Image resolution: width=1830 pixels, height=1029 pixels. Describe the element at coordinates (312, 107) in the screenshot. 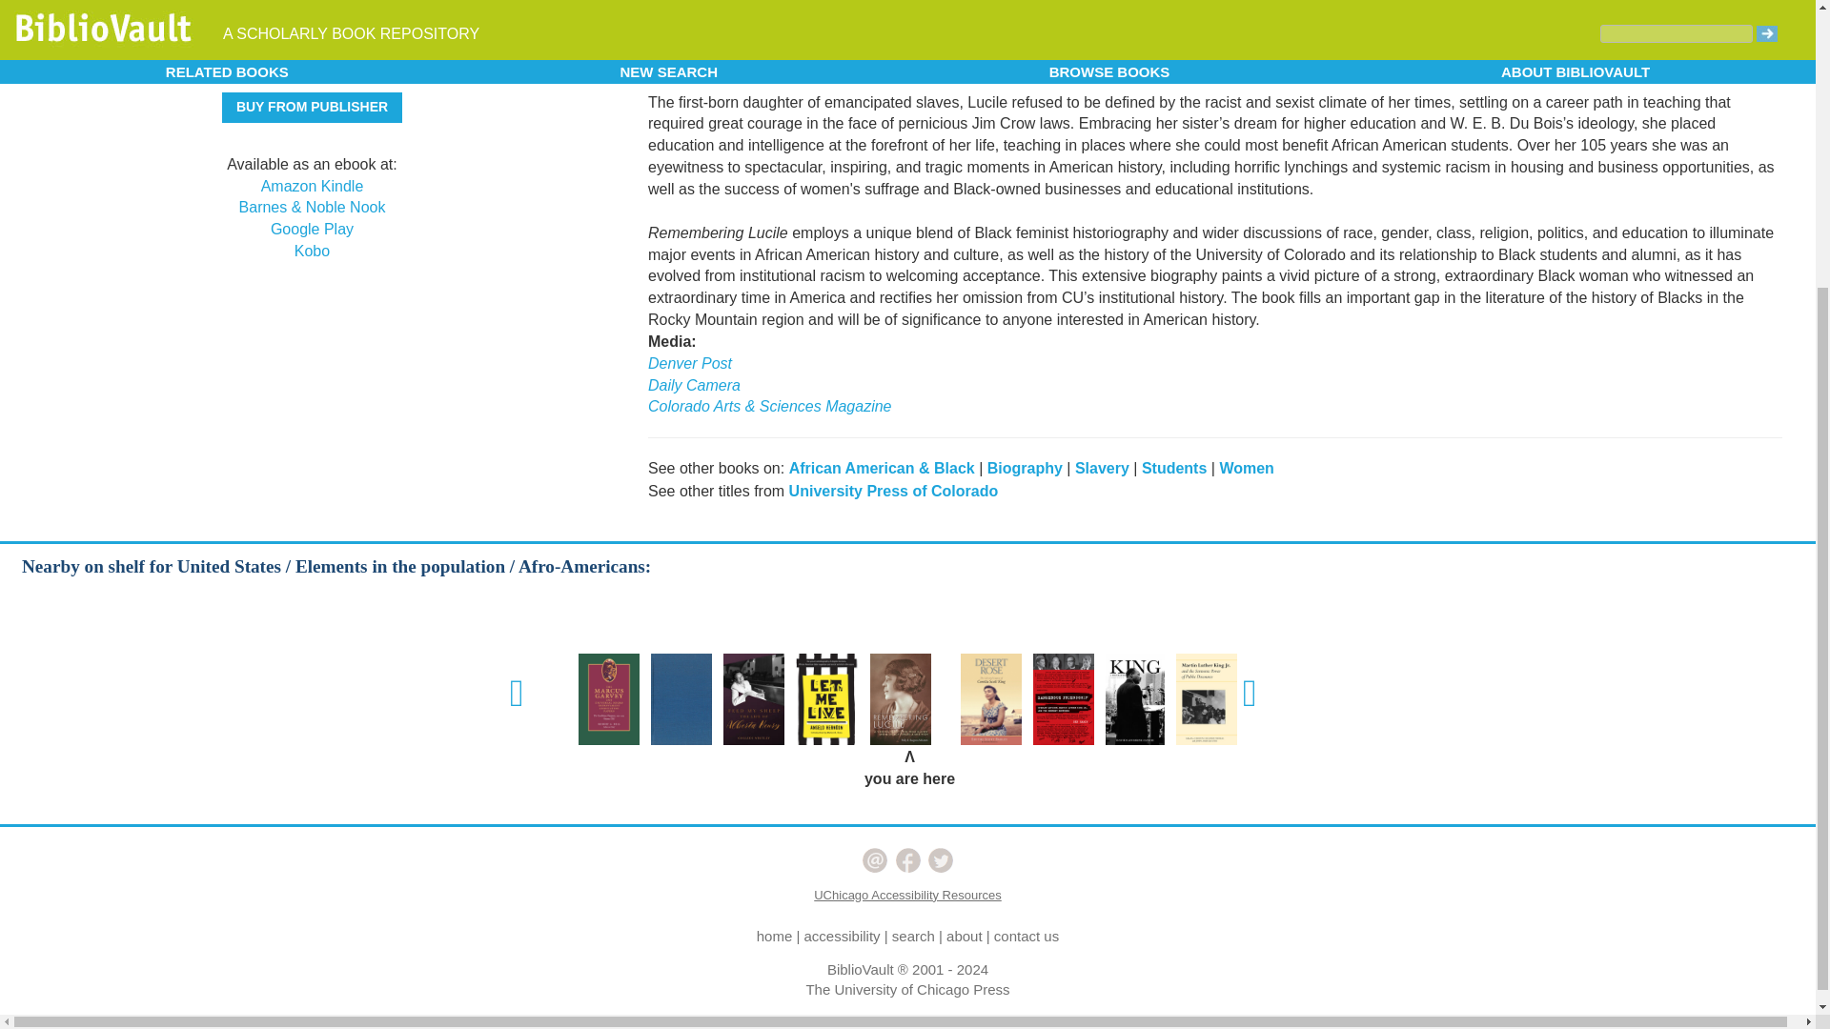

I see `BUY FROM PUBLISHER` at that location.